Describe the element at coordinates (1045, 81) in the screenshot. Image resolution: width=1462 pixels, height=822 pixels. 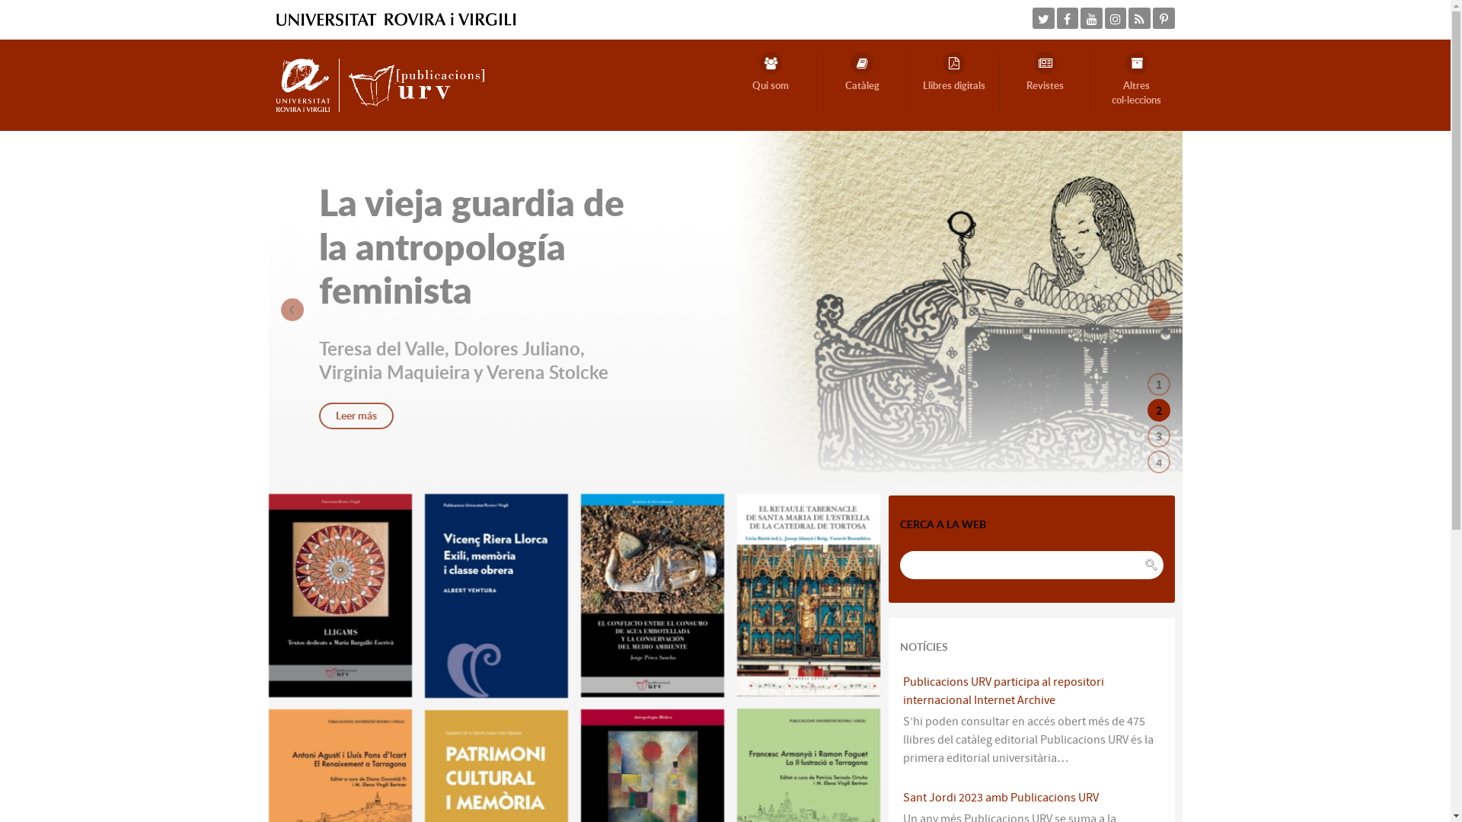
I see `Revistes` at that location.